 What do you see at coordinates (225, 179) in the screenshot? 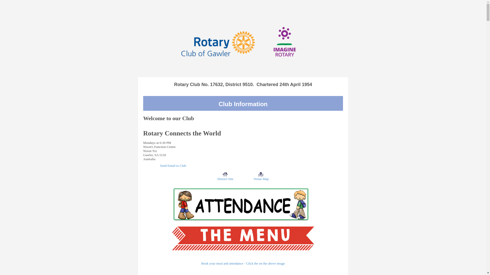
I see `District Site` at bounding box center [225, 179].